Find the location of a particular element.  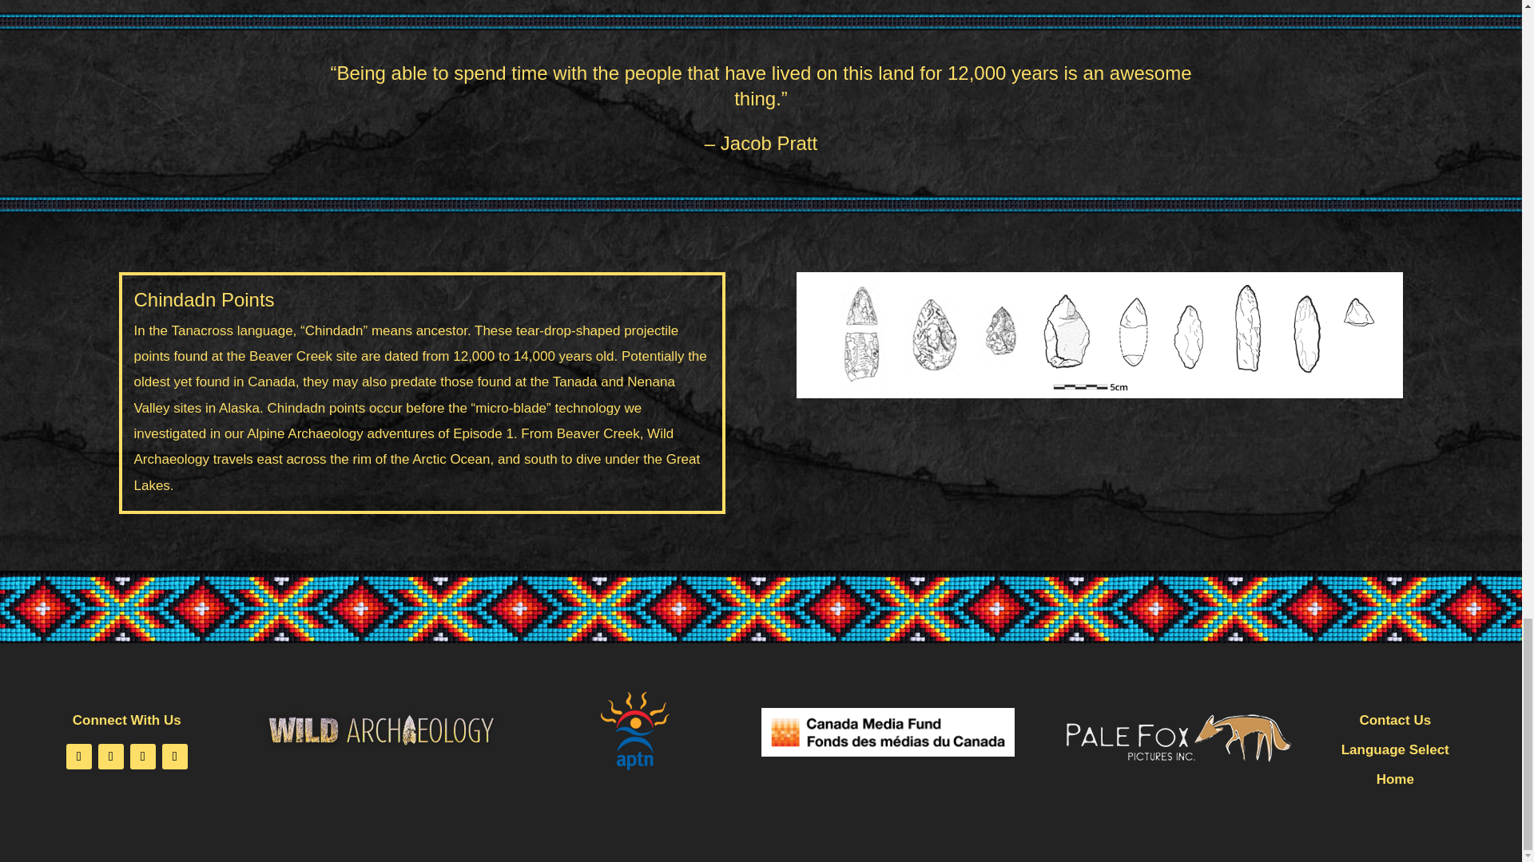

Follow on Twitter is located at coordinates (110, 757).